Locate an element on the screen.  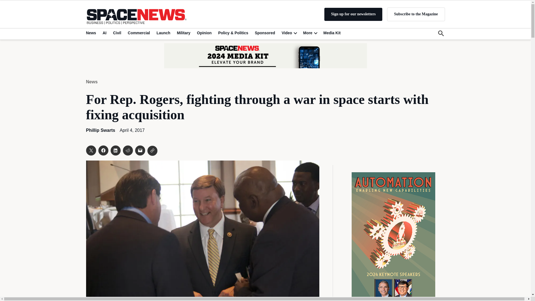
Civil is located at coordinates (117, 33).